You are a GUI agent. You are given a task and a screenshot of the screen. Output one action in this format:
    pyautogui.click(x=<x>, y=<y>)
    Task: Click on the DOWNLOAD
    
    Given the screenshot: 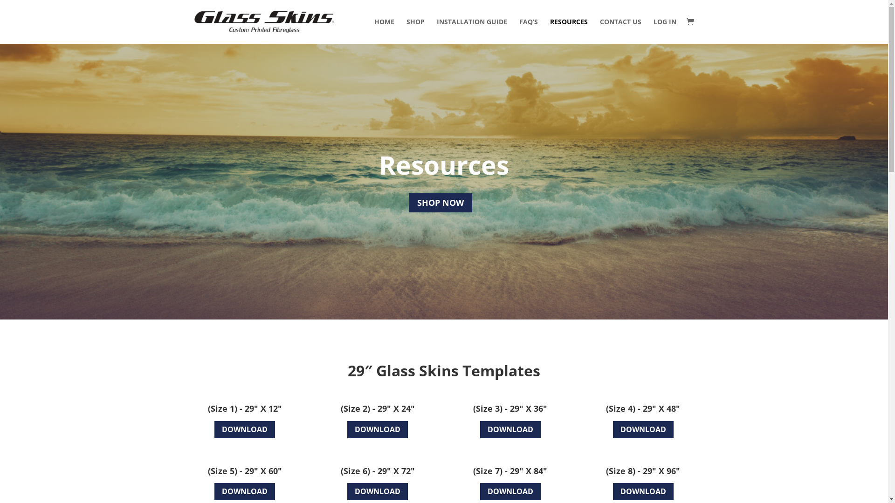 What is the action you would take?
    pyautogui.click(x=245, y=429)
    